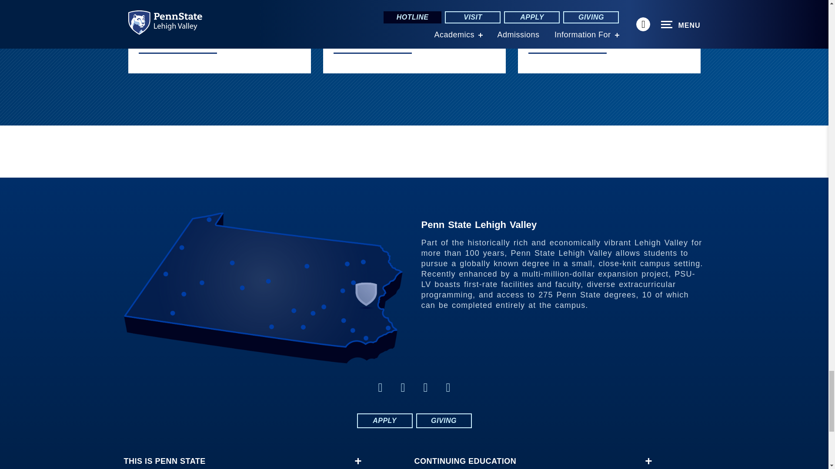 The width and height of the screenshot is (835, 469). What do you see at coordinates (380, 387) in the screenshot?
I see `facebook` at bounding box center [380, 387].